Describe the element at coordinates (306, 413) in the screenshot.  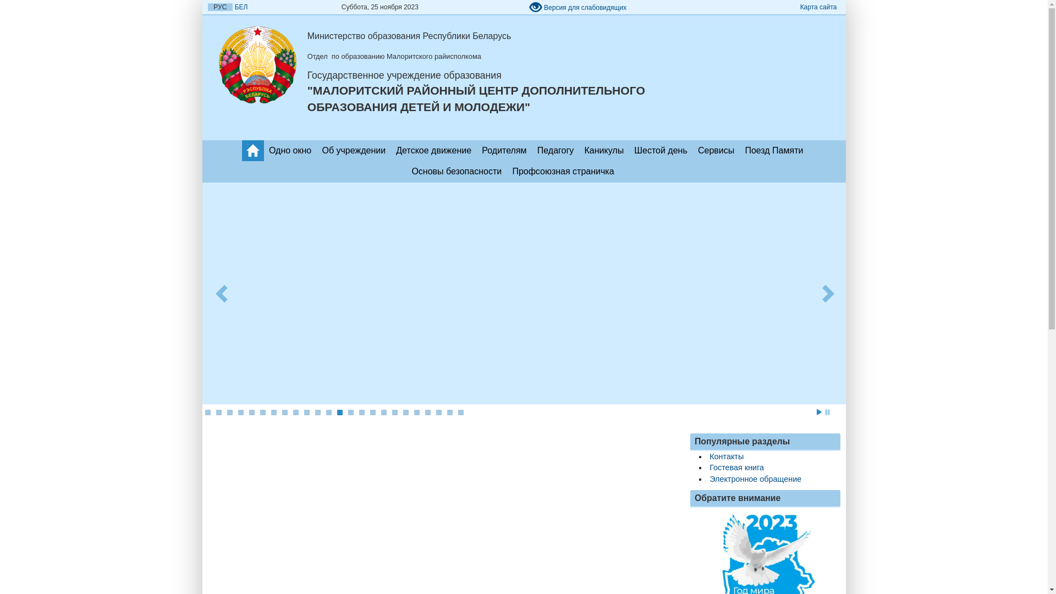
I see `10` at that location.